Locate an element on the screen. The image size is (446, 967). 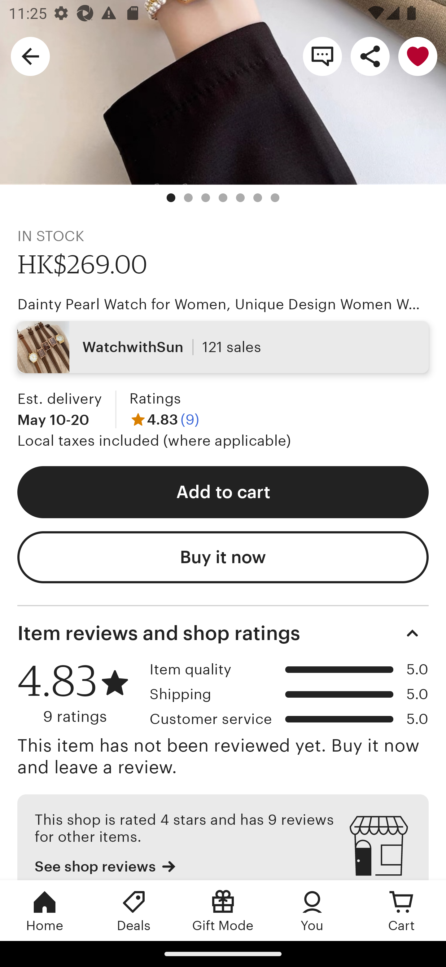
Buy it now is located at coordinates (223, 557).